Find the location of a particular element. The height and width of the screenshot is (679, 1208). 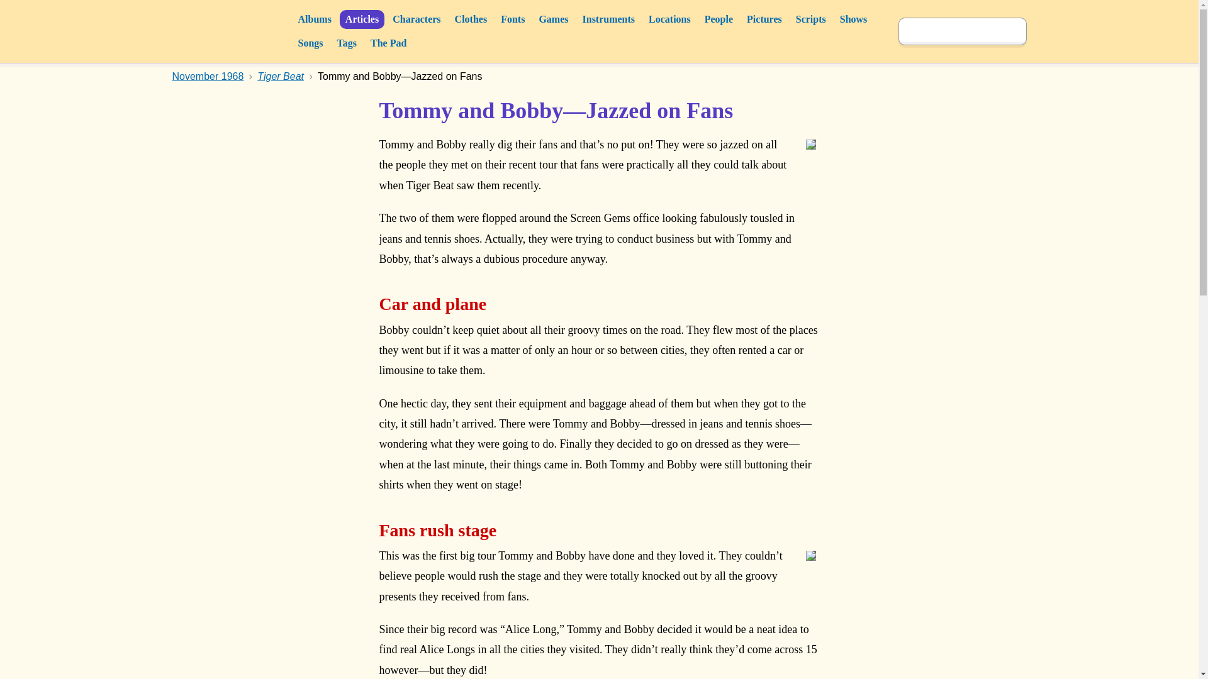

Songs is located at coordinates (310, 43).